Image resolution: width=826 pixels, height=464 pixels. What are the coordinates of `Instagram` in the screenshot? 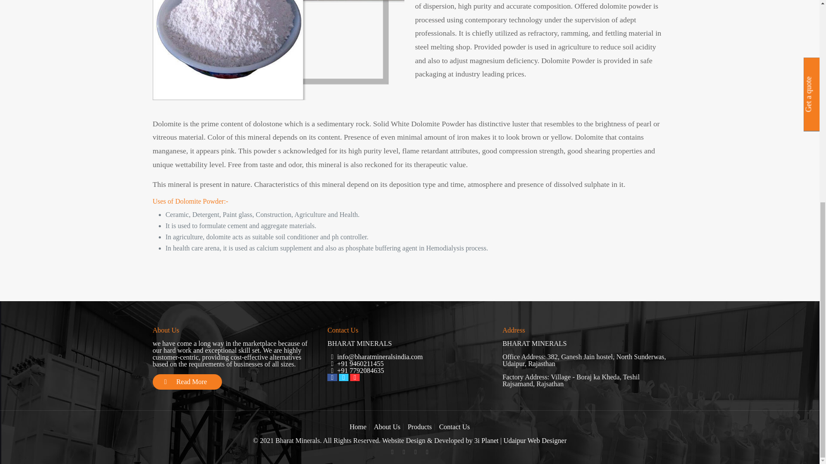 It's located at (427, 452).